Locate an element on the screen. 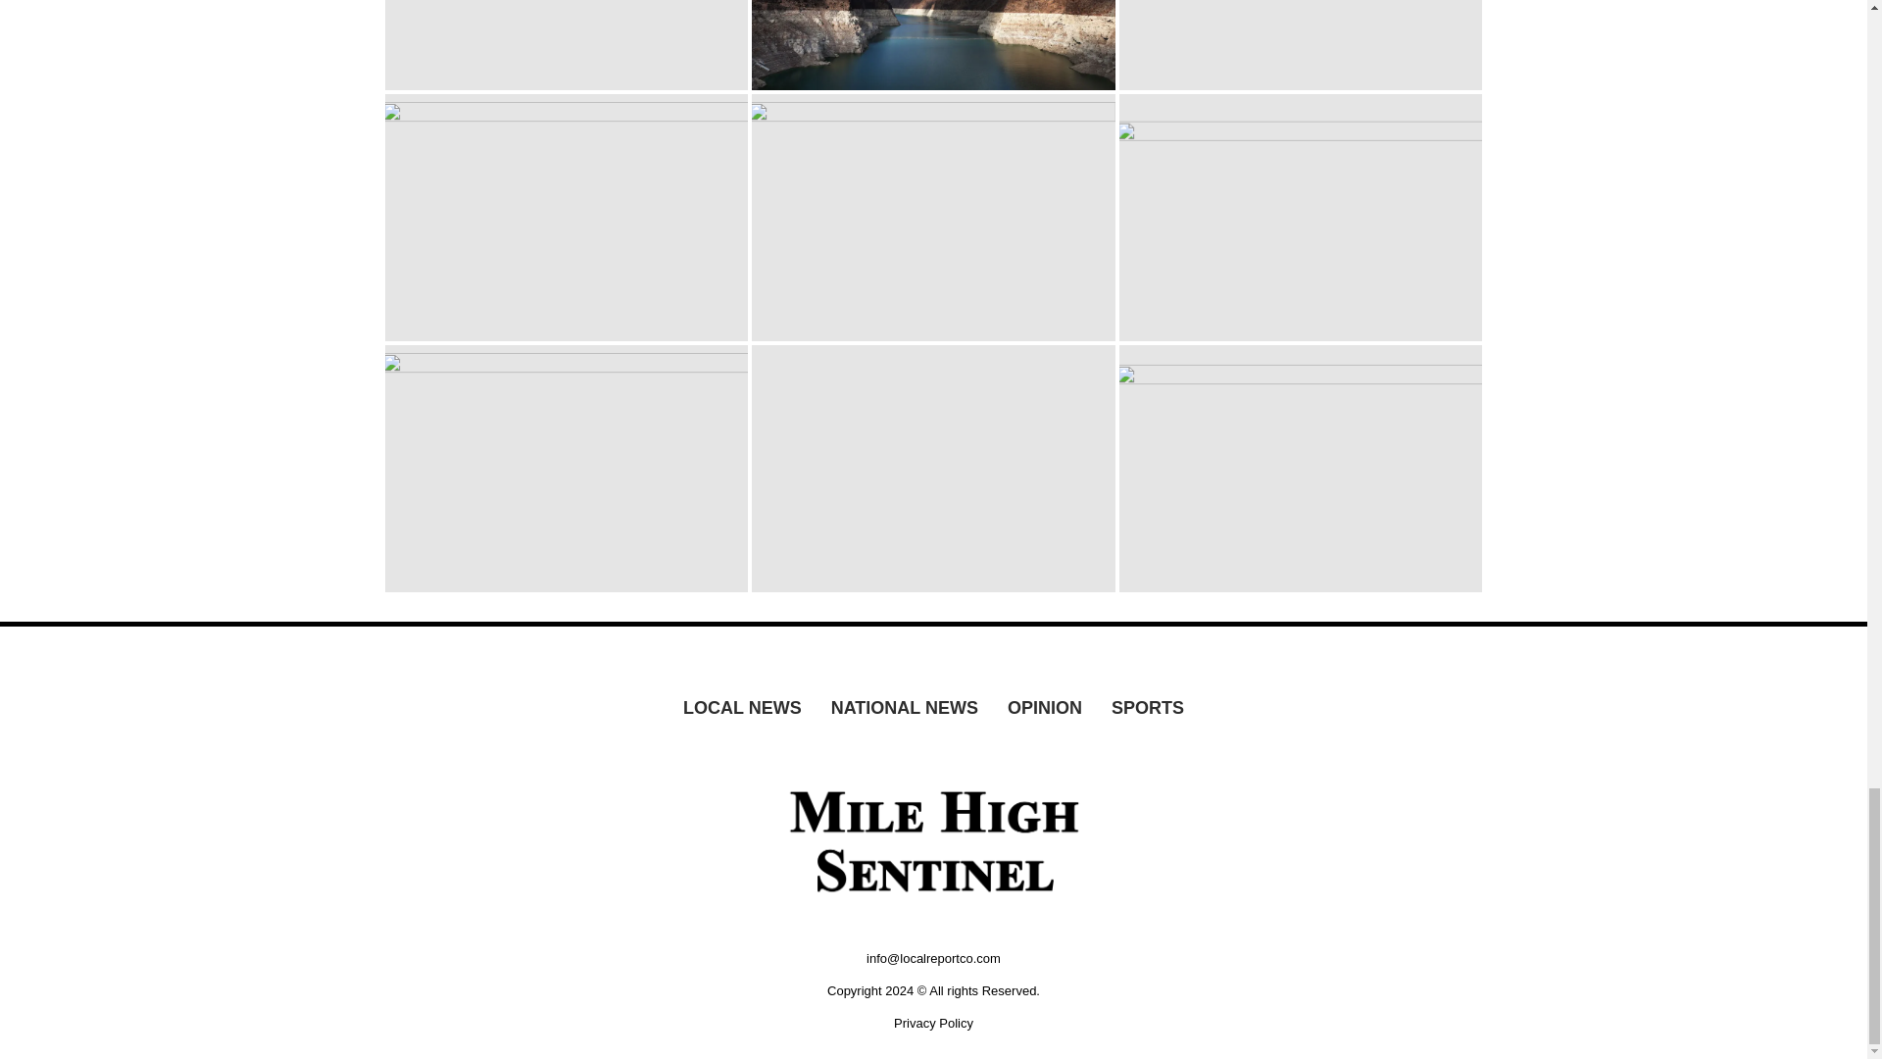 This screenshot has height=1059, width=1882. SPORTS is located at coordinates (1148, 708).